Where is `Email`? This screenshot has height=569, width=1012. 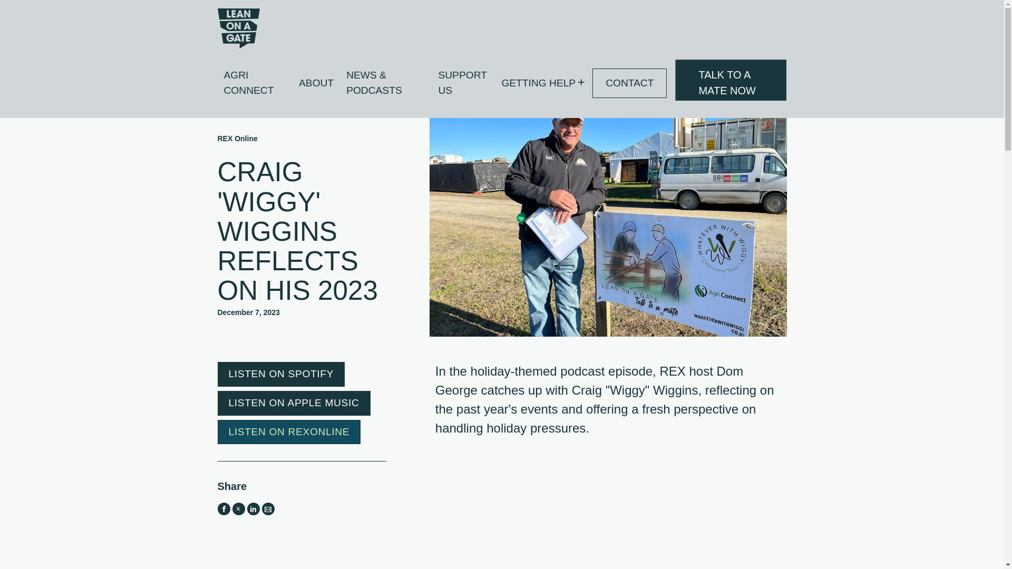 Email is located at coordinates (268, 509).